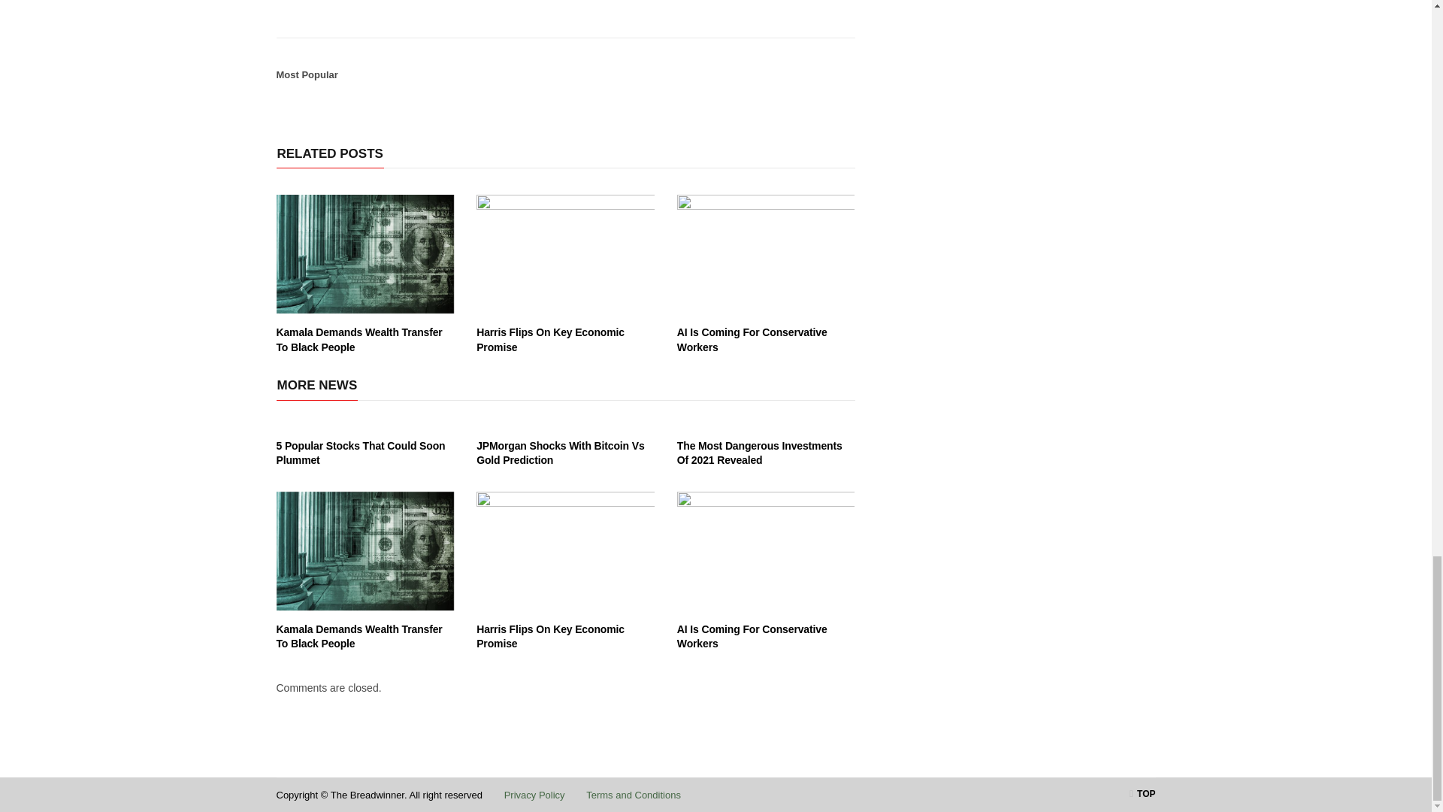 The width and height of the screenshot is (1443, 812). What do you see at coordinates (361, 453) in the screenshot?
I see `5 Popular Stocks That Could Soon Plummet` at bounding box center [361, 453].